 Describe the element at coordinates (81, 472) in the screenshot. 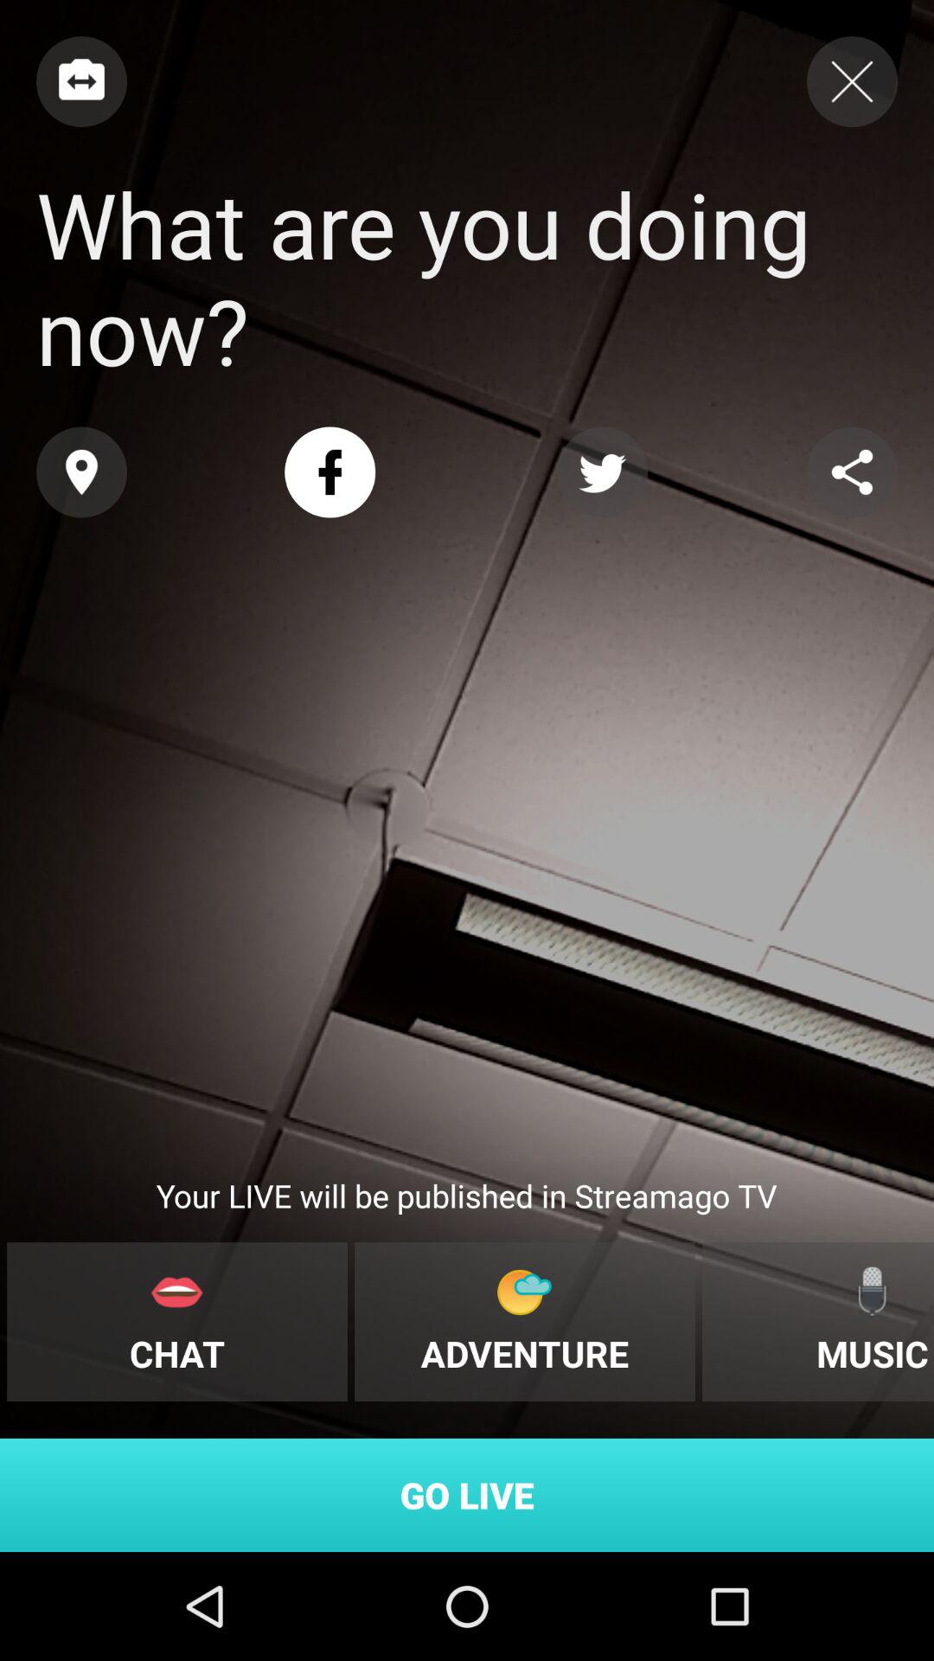

I see `share your location` at that location.